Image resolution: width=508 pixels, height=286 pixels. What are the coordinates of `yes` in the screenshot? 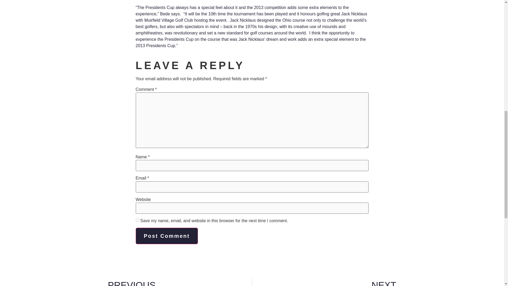 It's located at (326, 282).